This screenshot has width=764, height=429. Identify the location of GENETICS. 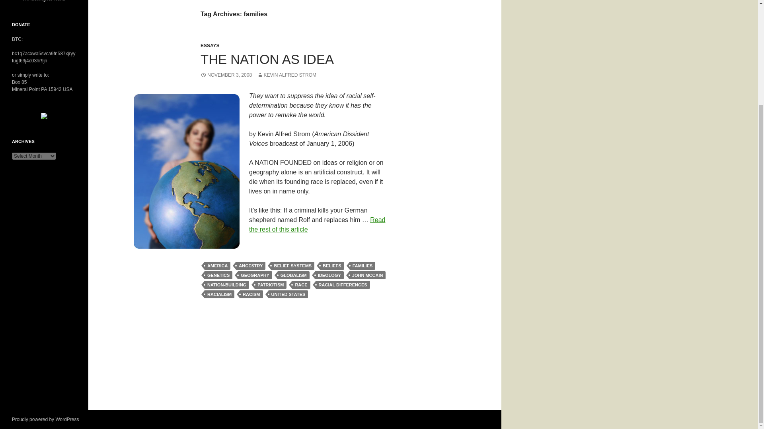
(218, 275).